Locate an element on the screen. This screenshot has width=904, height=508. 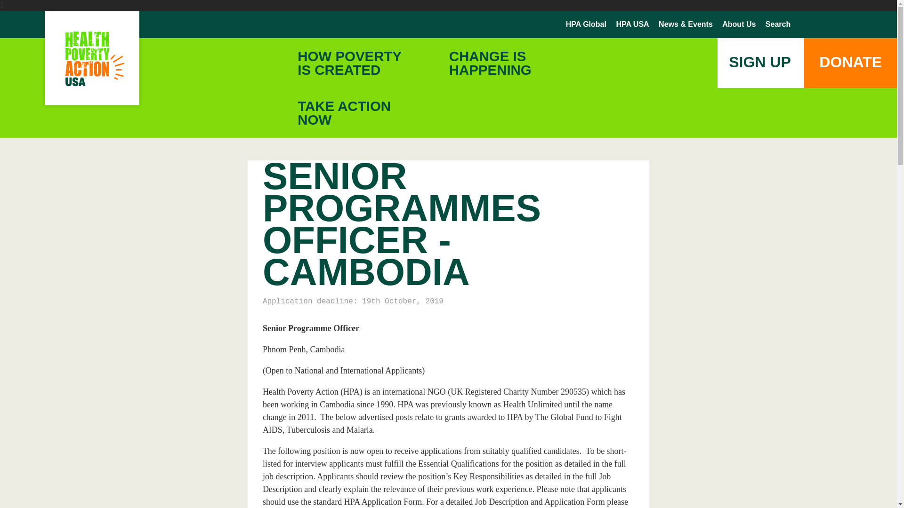
Instagram is located at coordinates (868, 25).